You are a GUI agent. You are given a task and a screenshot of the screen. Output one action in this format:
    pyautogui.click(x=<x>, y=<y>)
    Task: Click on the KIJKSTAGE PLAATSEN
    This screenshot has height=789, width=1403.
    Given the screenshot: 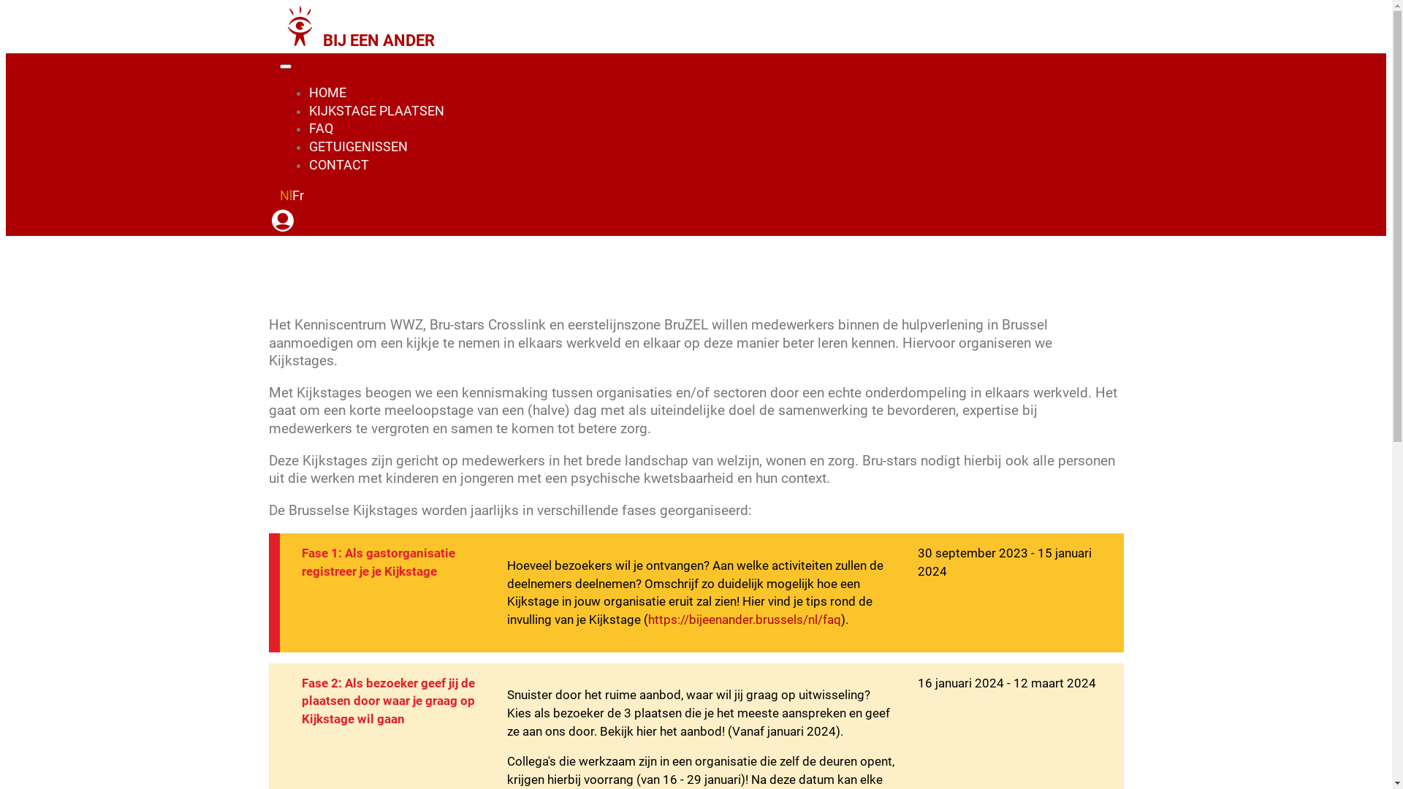 What is the action you would take?
    pyautogui.click(x=376, y=113)
    